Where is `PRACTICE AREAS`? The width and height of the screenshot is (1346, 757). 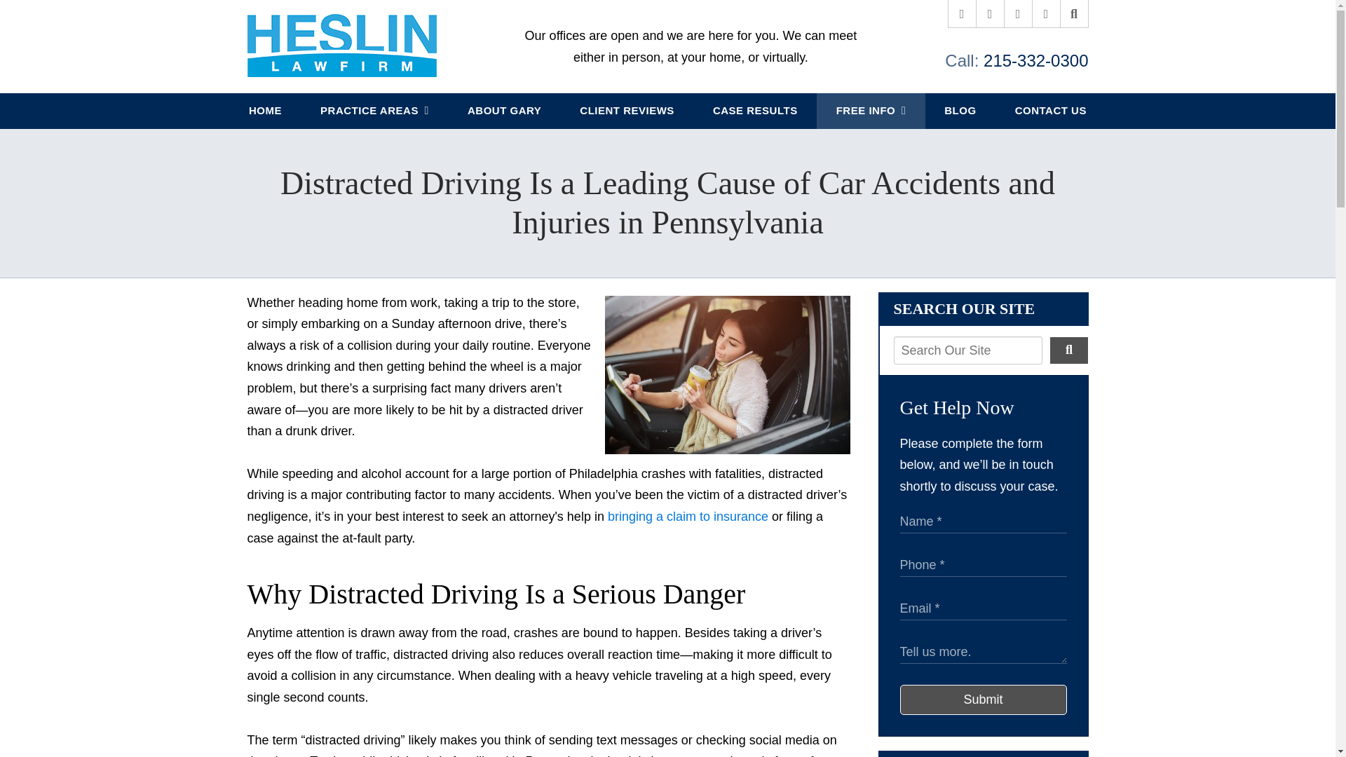
PRACTICE AREAS is located at coordinates (374, 111).